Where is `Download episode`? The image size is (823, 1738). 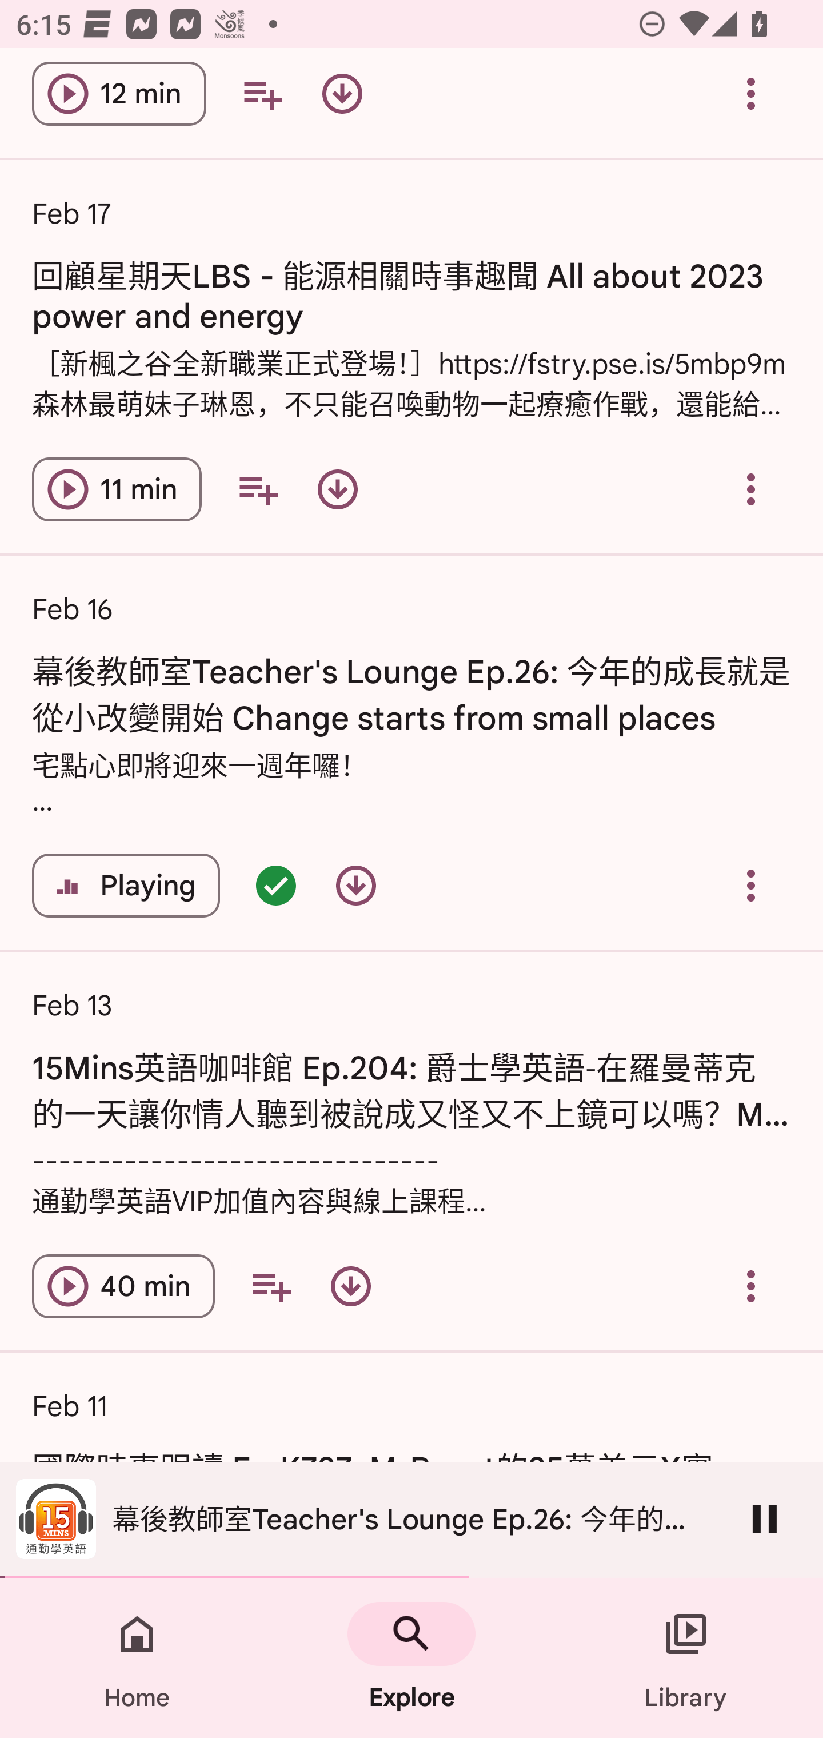
Download episode is located at coordinates (337, 489).